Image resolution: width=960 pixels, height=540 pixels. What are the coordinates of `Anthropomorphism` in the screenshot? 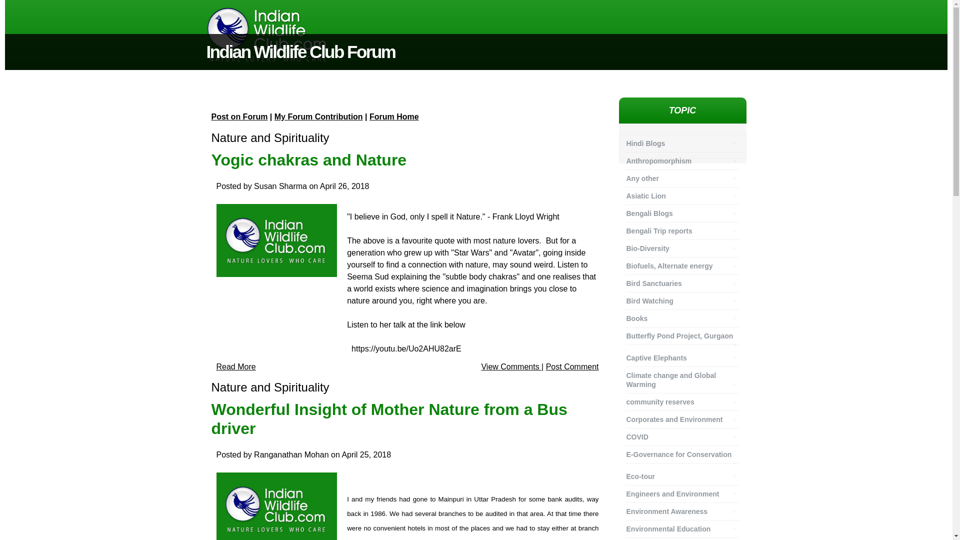 It's located at (660, 161).